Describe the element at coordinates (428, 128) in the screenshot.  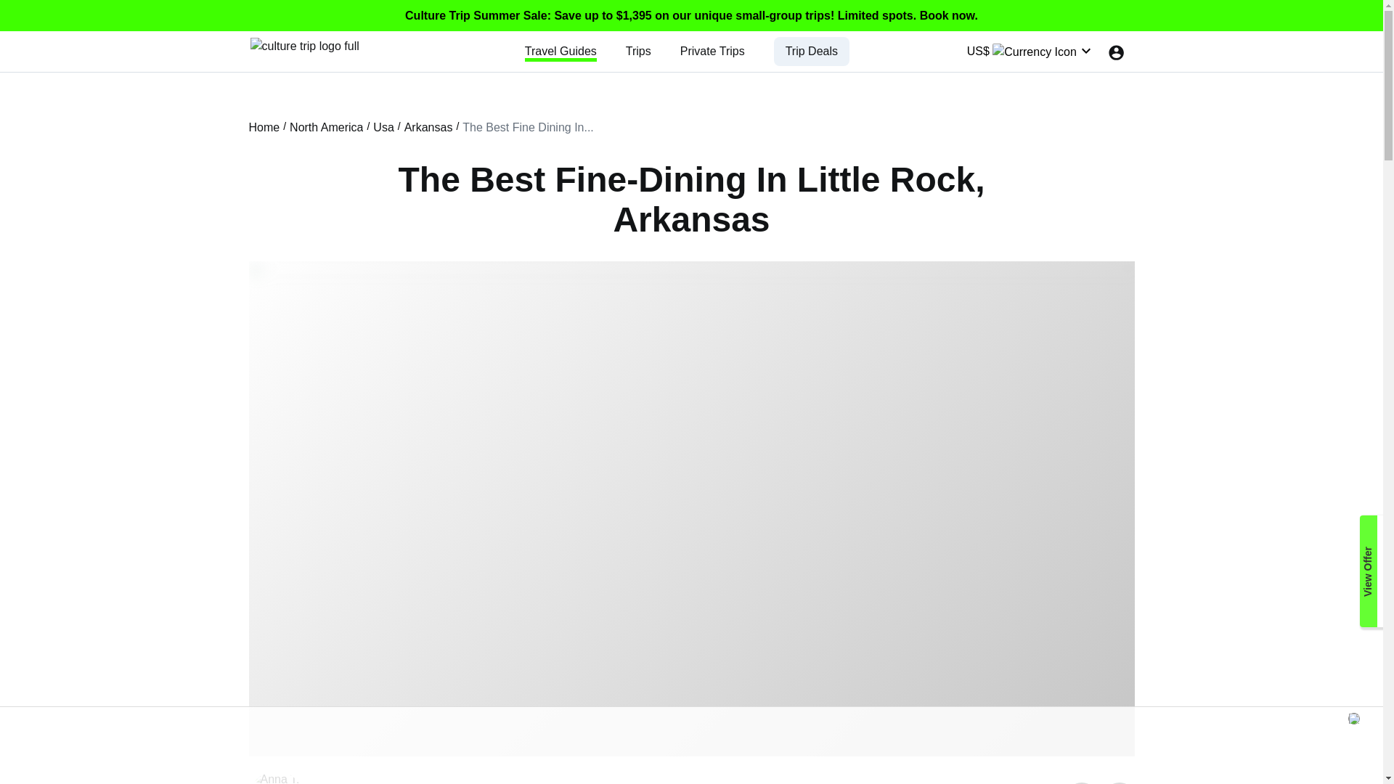
I see `Arkansas` at that location.